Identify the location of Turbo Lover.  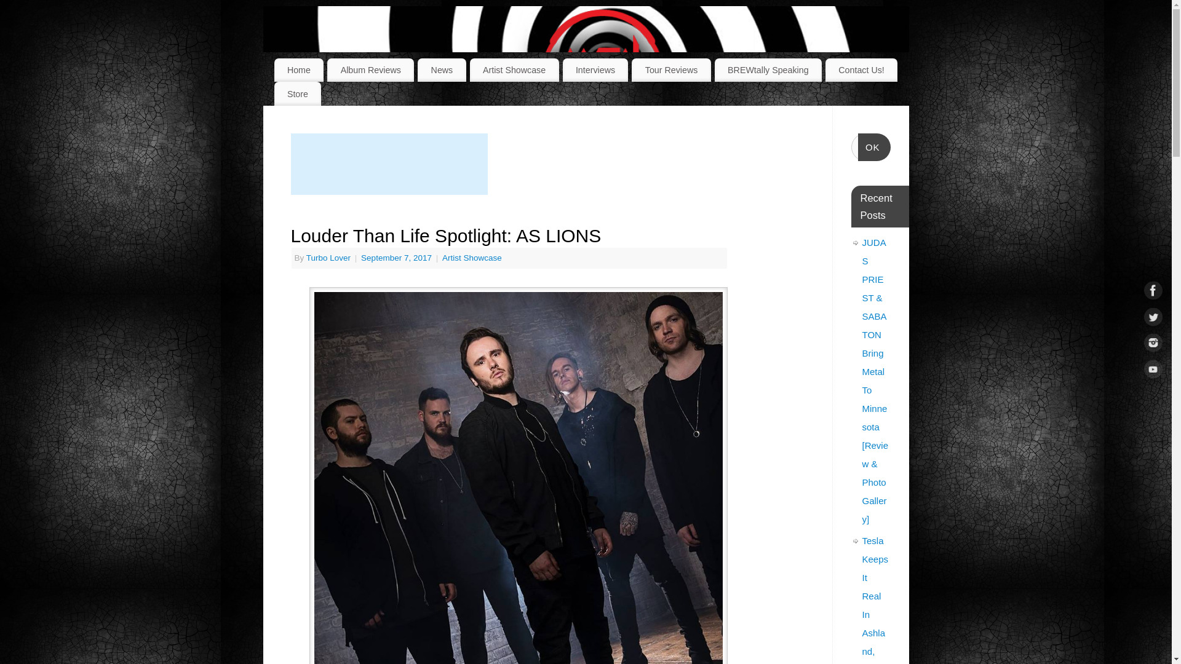
(328, 257).